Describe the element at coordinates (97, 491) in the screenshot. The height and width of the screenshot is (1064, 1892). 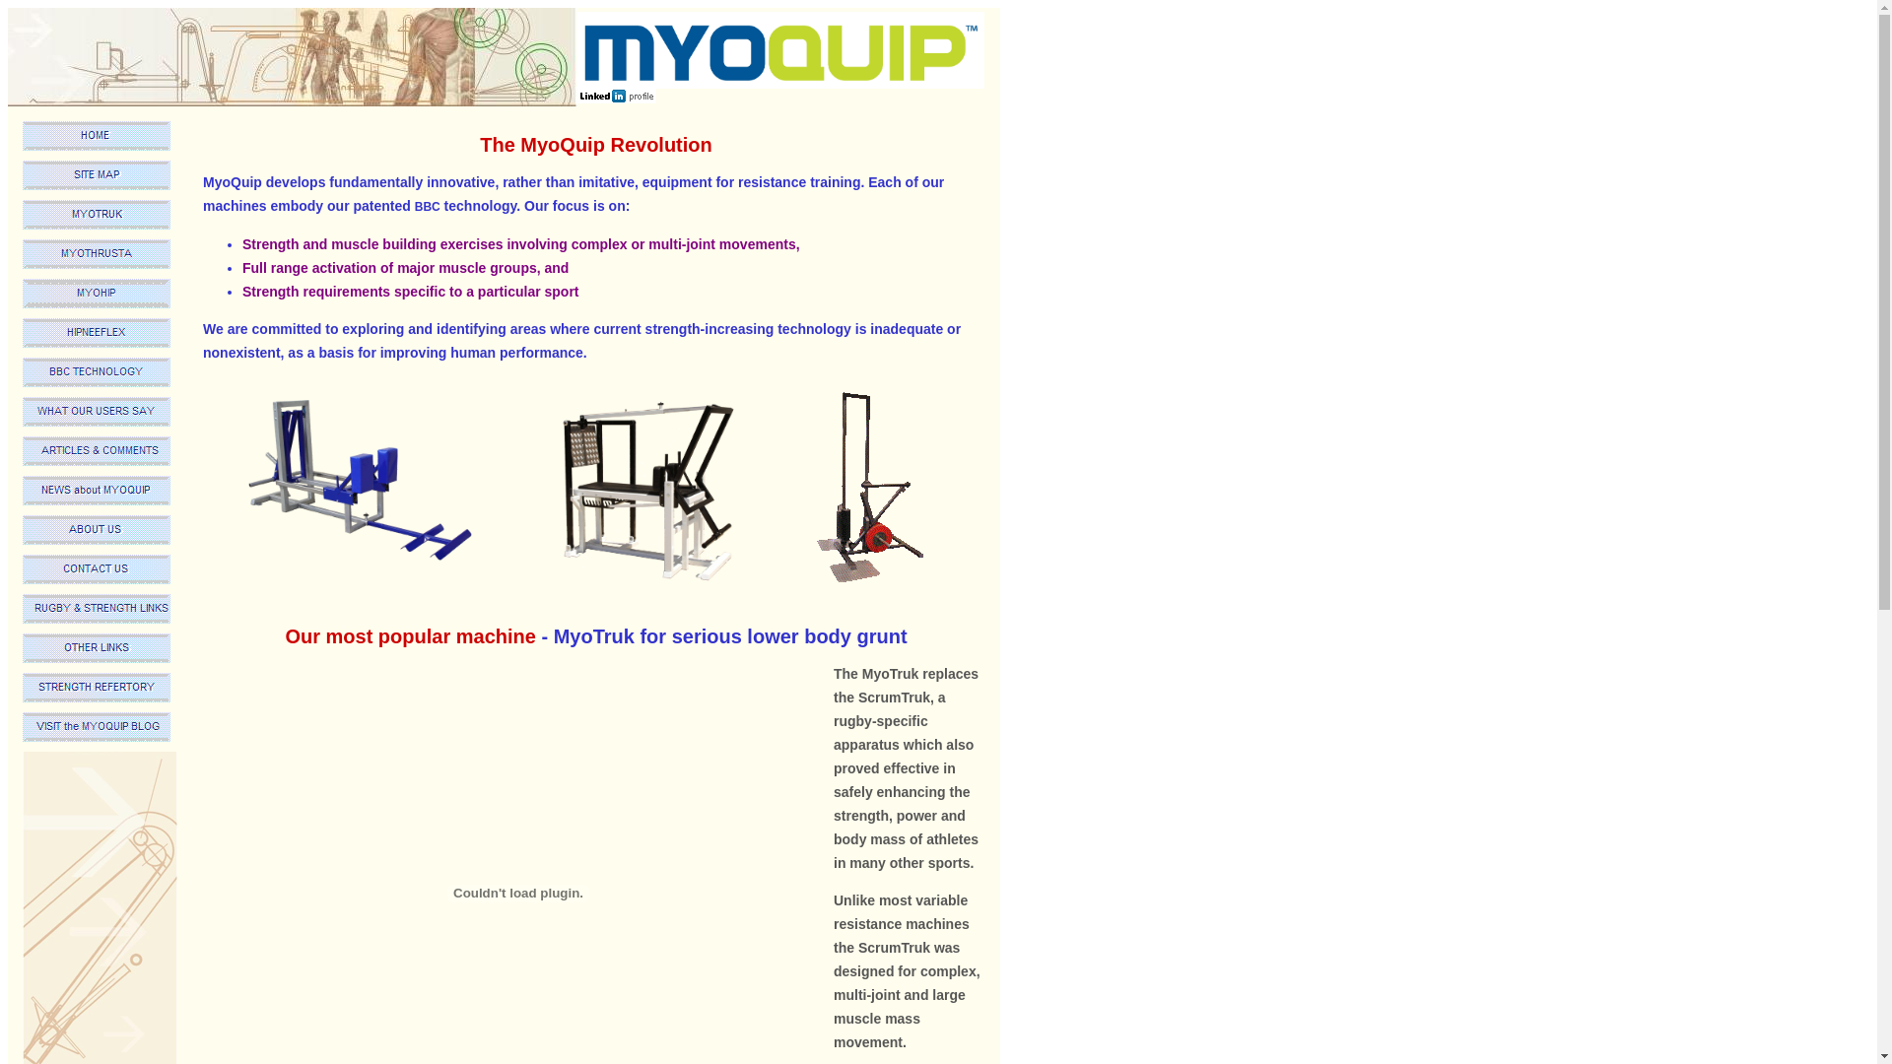
I see `News` at that location.